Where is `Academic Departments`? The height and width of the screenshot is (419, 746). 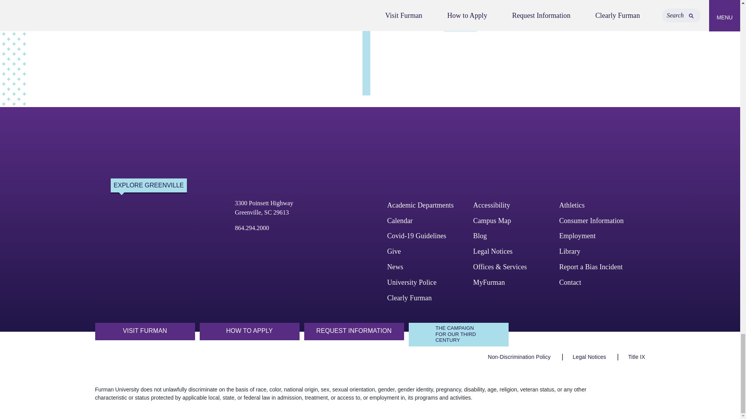 Academic Departments is located at coordinates (420, 205).